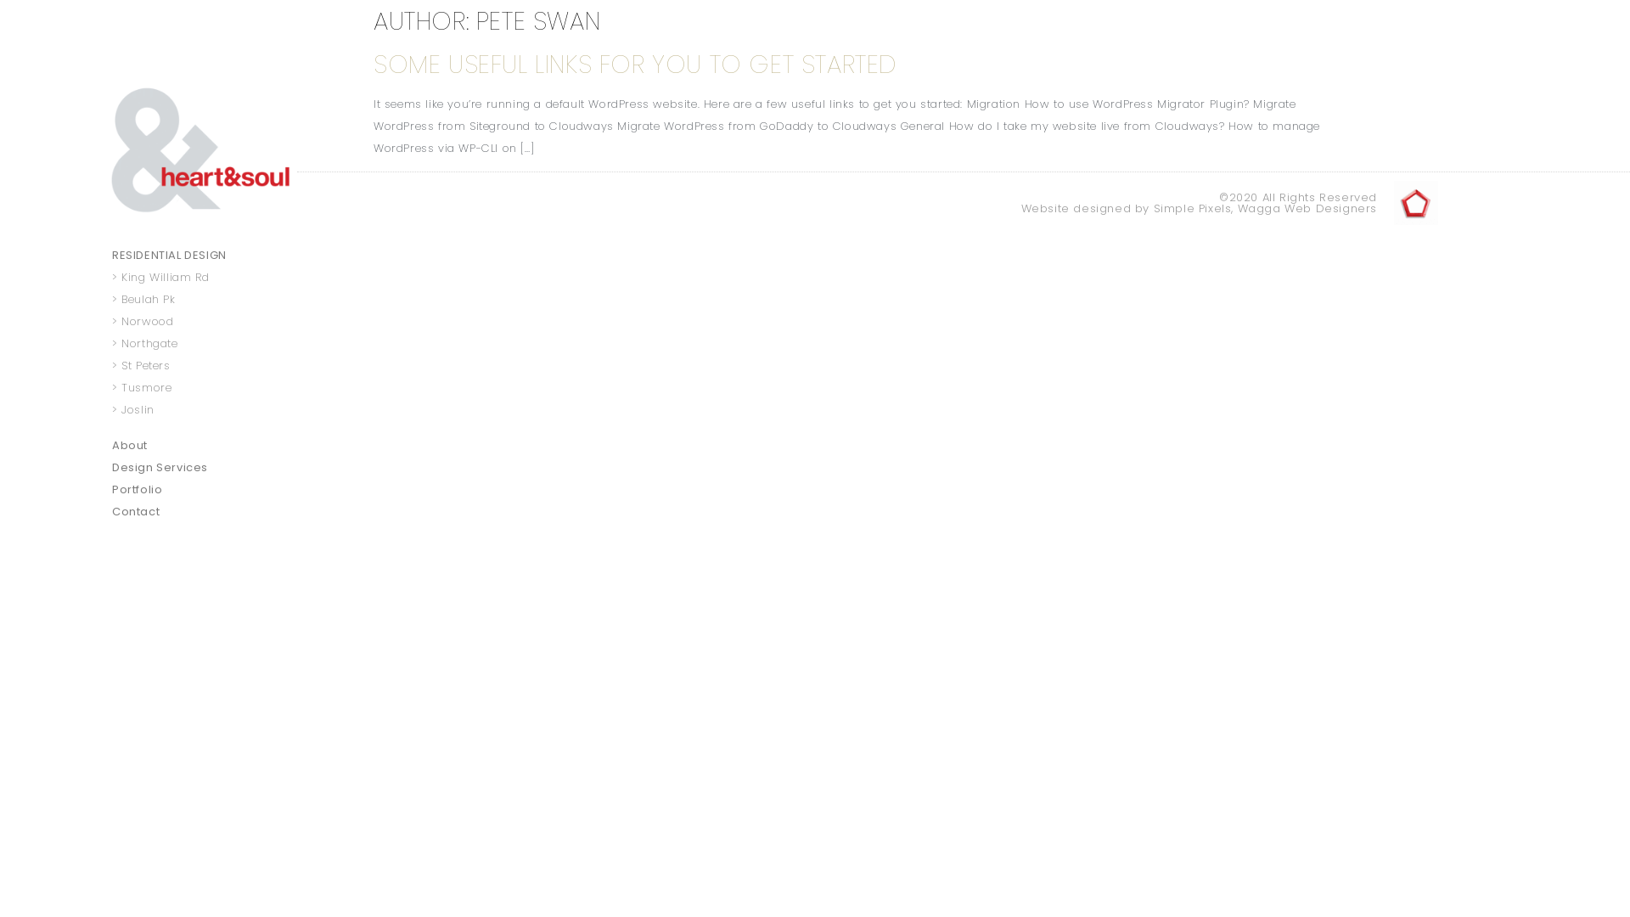 This screenshot has width=1630, height=917. What do you see at coordinates (635, 65) in the screenshot?
I see `SOME USEFUL LINKS FOR YOU TO GET STARTED` at bounding box center [635, 65].